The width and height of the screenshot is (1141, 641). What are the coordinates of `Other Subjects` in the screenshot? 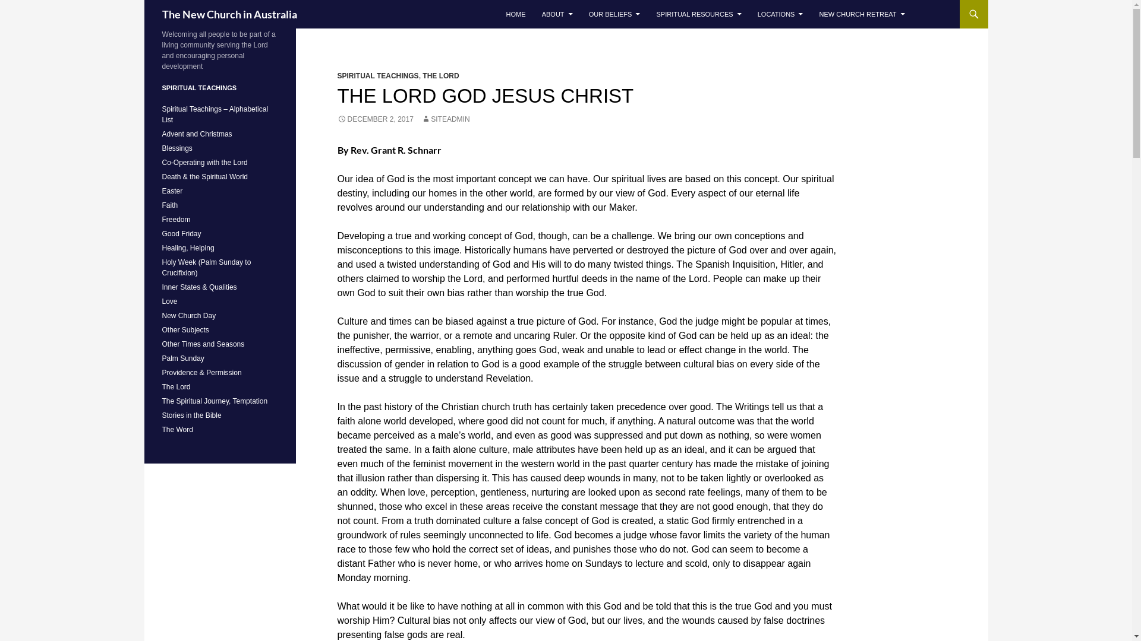 It's located at (185, 330).